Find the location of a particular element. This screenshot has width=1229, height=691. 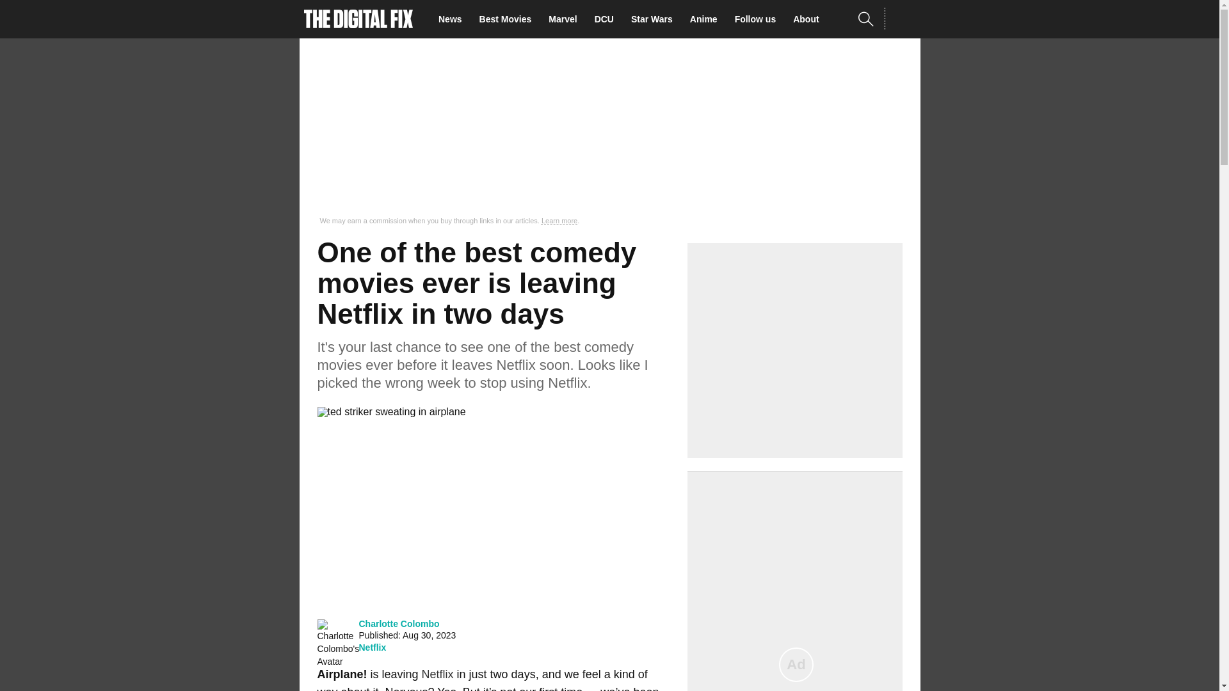

Marvel Cinematic Universe News is located at coordinates (566, 19).